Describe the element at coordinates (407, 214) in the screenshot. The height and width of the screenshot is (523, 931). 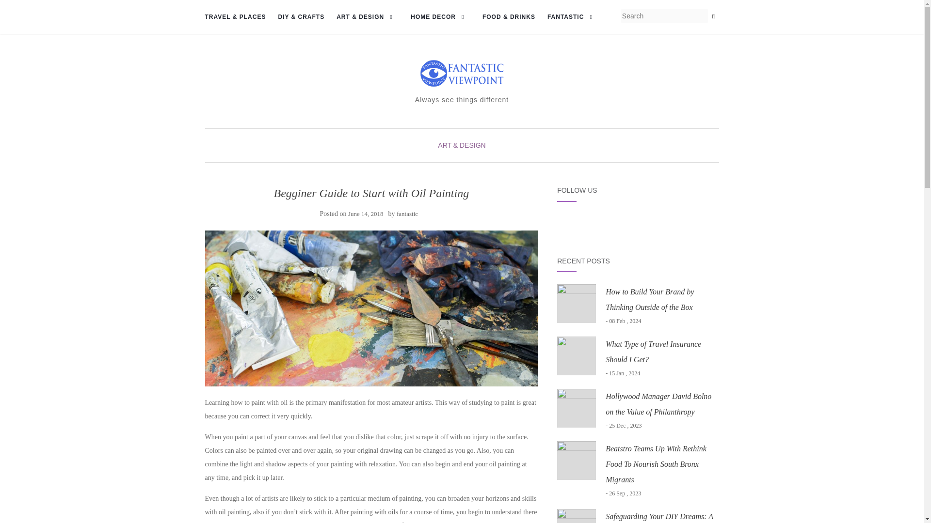
I see `fantastic` at that location.